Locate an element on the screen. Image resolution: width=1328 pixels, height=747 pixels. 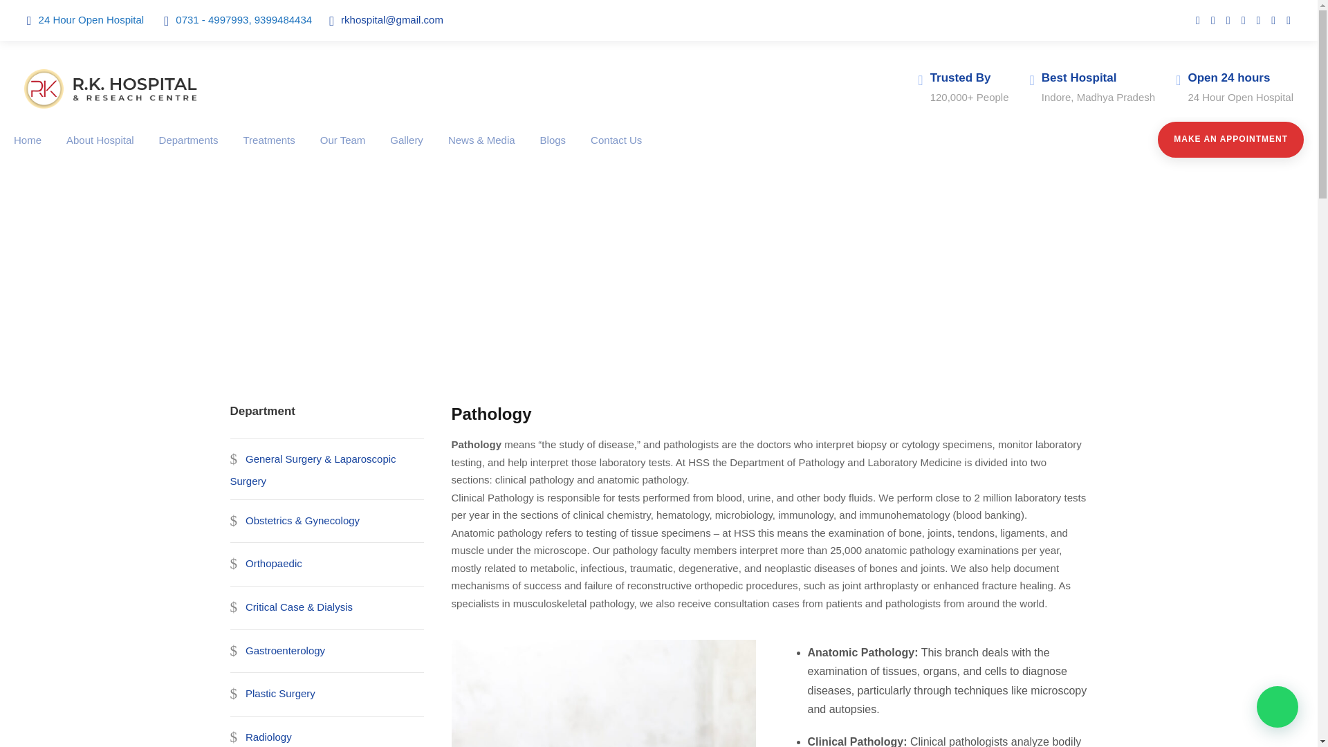
Plastic Surgery is located at coordinates (273, 694).